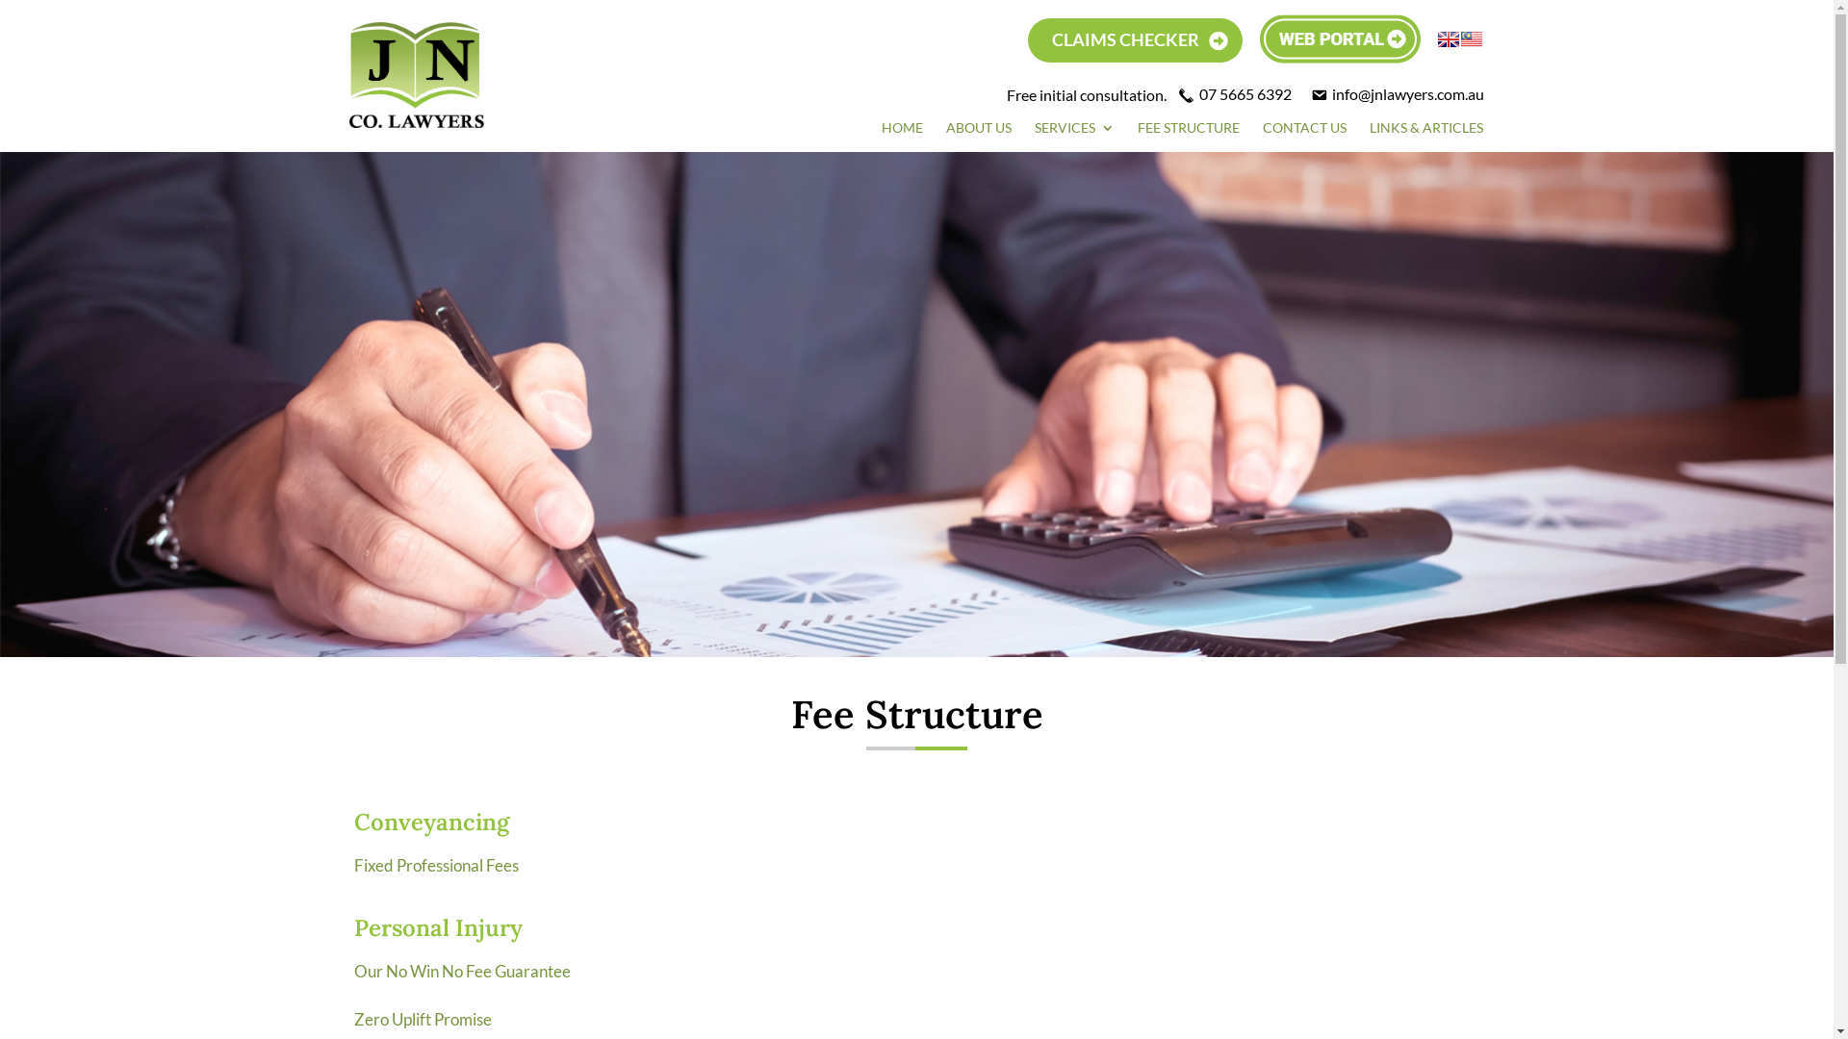 Image resolution: width=1848 pixels, height=1039 pixels. What do you see at coordinates (903, 132) in the screenshot?
I see `HOME` at bounding box center [903, 132].